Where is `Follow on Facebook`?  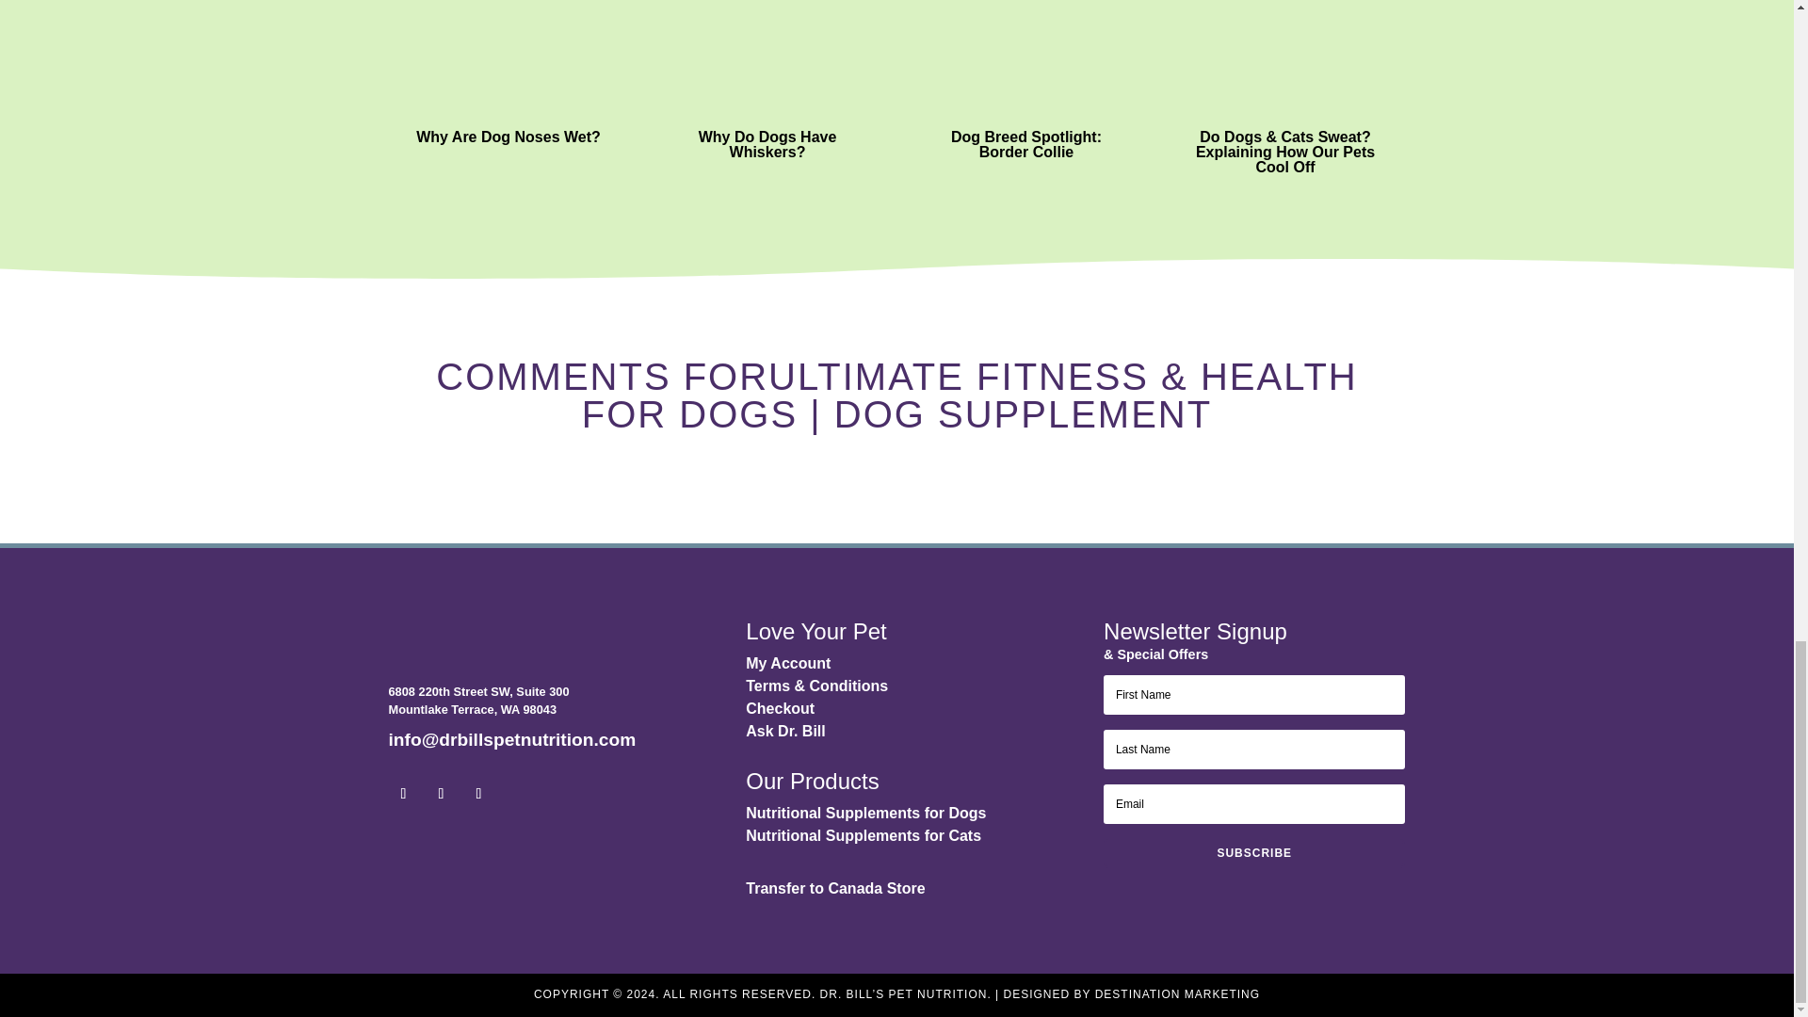
Follow on Facebook is located at coordinates (403, 793).